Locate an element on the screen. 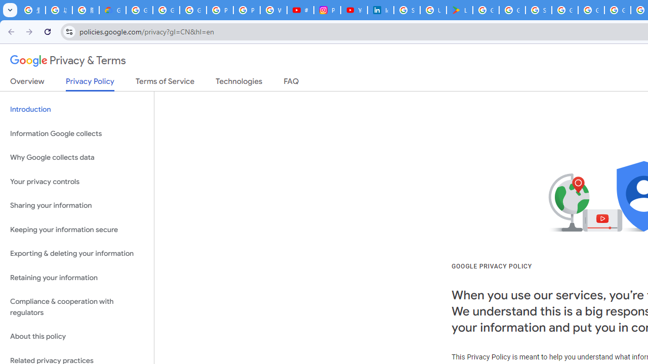 The height and width of the screenshot is (364, 648). Why Google collects data is located at coordinates (77, 158).